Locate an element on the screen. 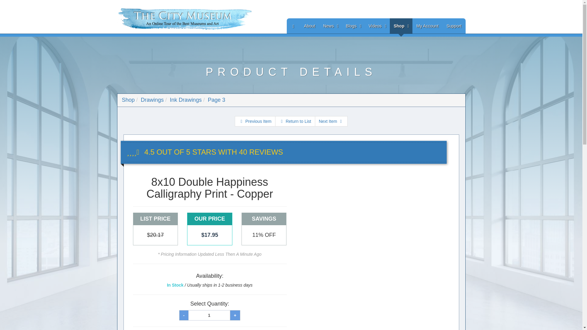 The height and width of the screenshot is (330, 587). Shop is located at coordinates (128, 100).